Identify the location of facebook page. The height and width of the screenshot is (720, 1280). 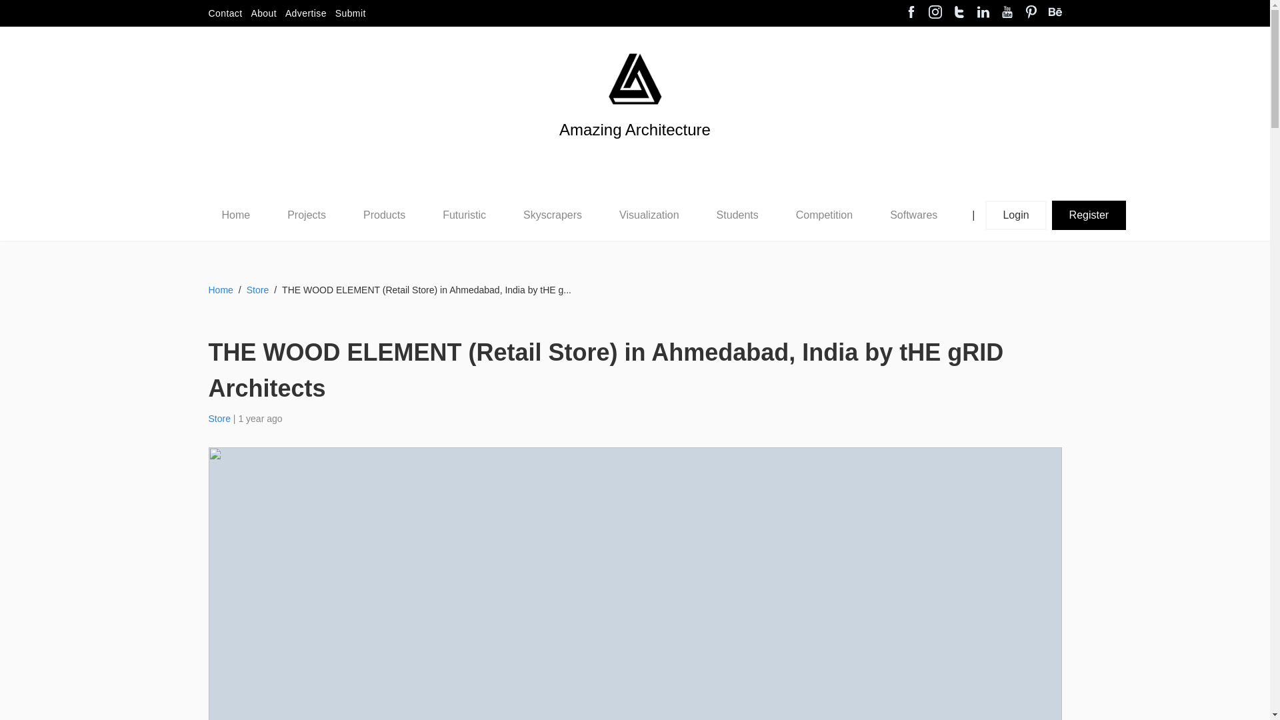
(911, 13).